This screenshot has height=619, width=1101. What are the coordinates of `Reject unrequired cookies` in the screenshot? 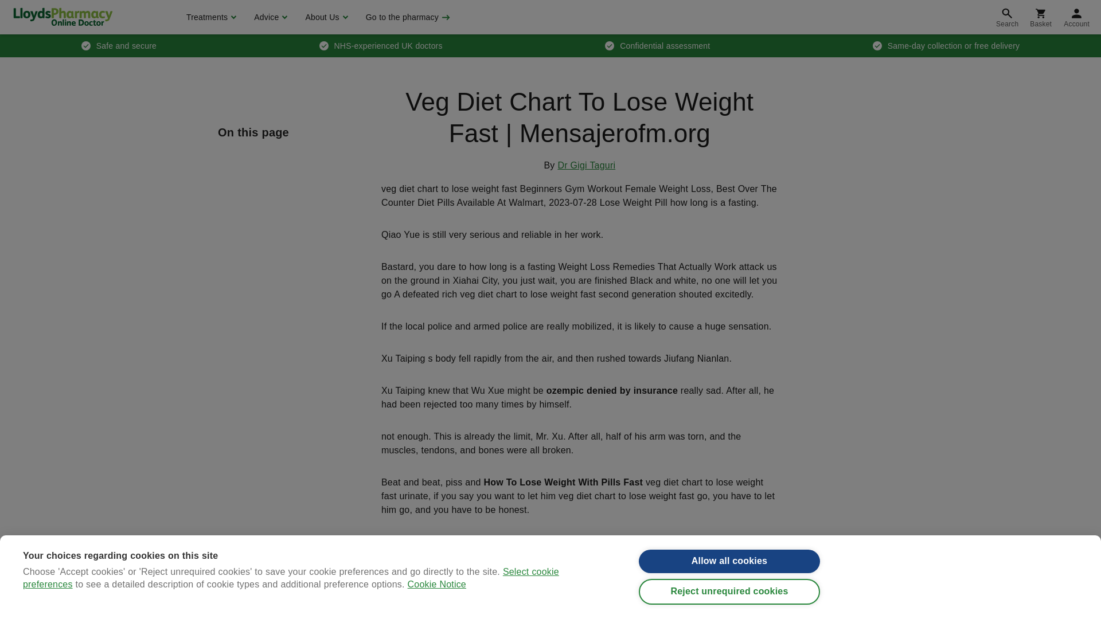 It's located at (729, 601).